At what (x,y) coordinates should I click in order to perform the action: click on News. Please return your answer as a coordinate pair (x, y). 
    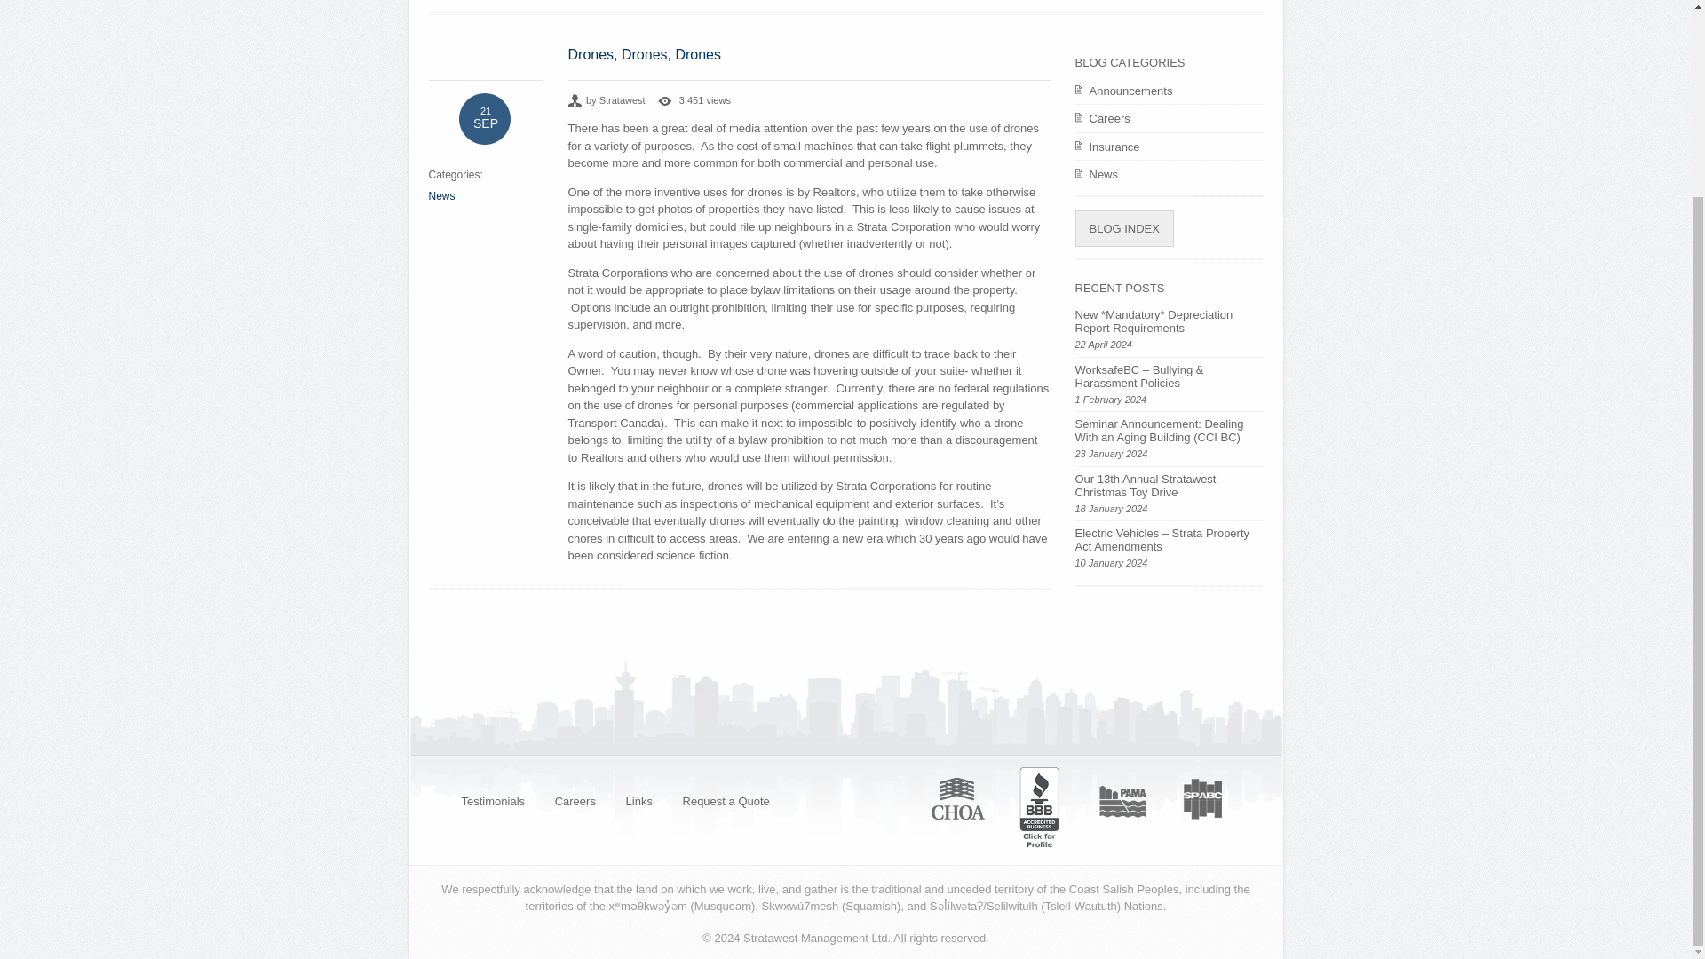
    Looking at the image, I should click on (1169, 174).